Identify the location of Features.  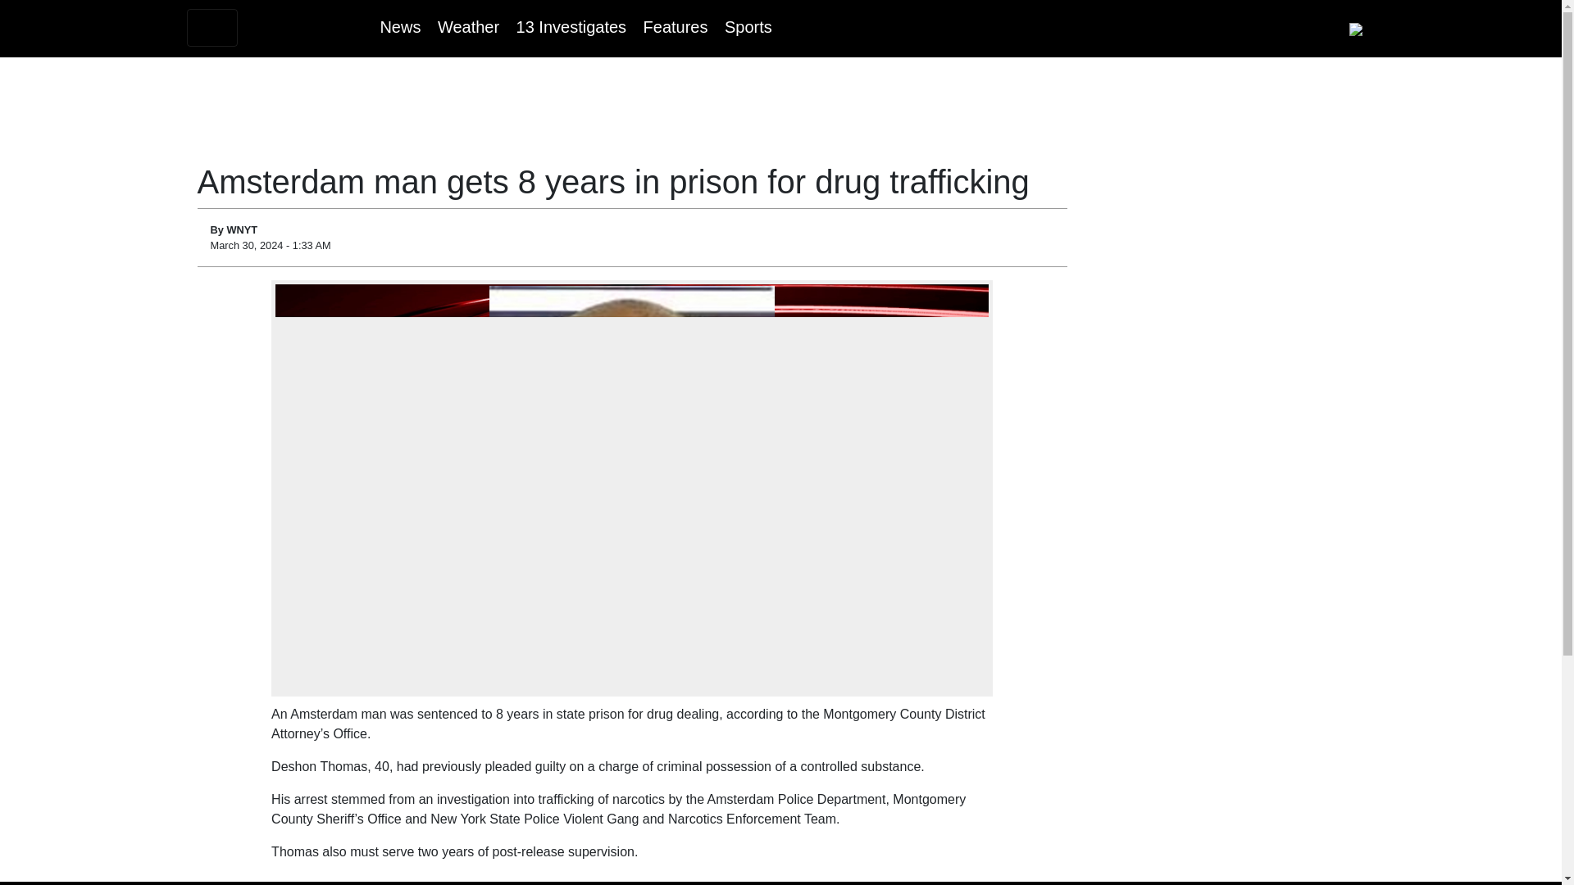
(676, 26).